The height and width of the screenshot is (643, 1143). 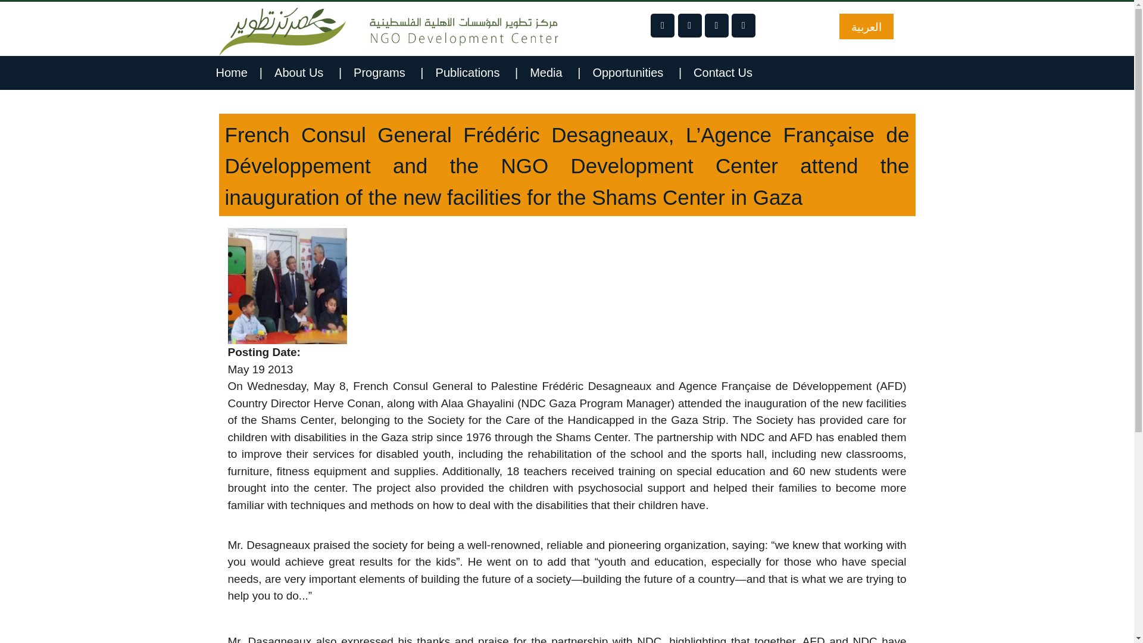 I want to click on Publications, so click(x=477, y=73).